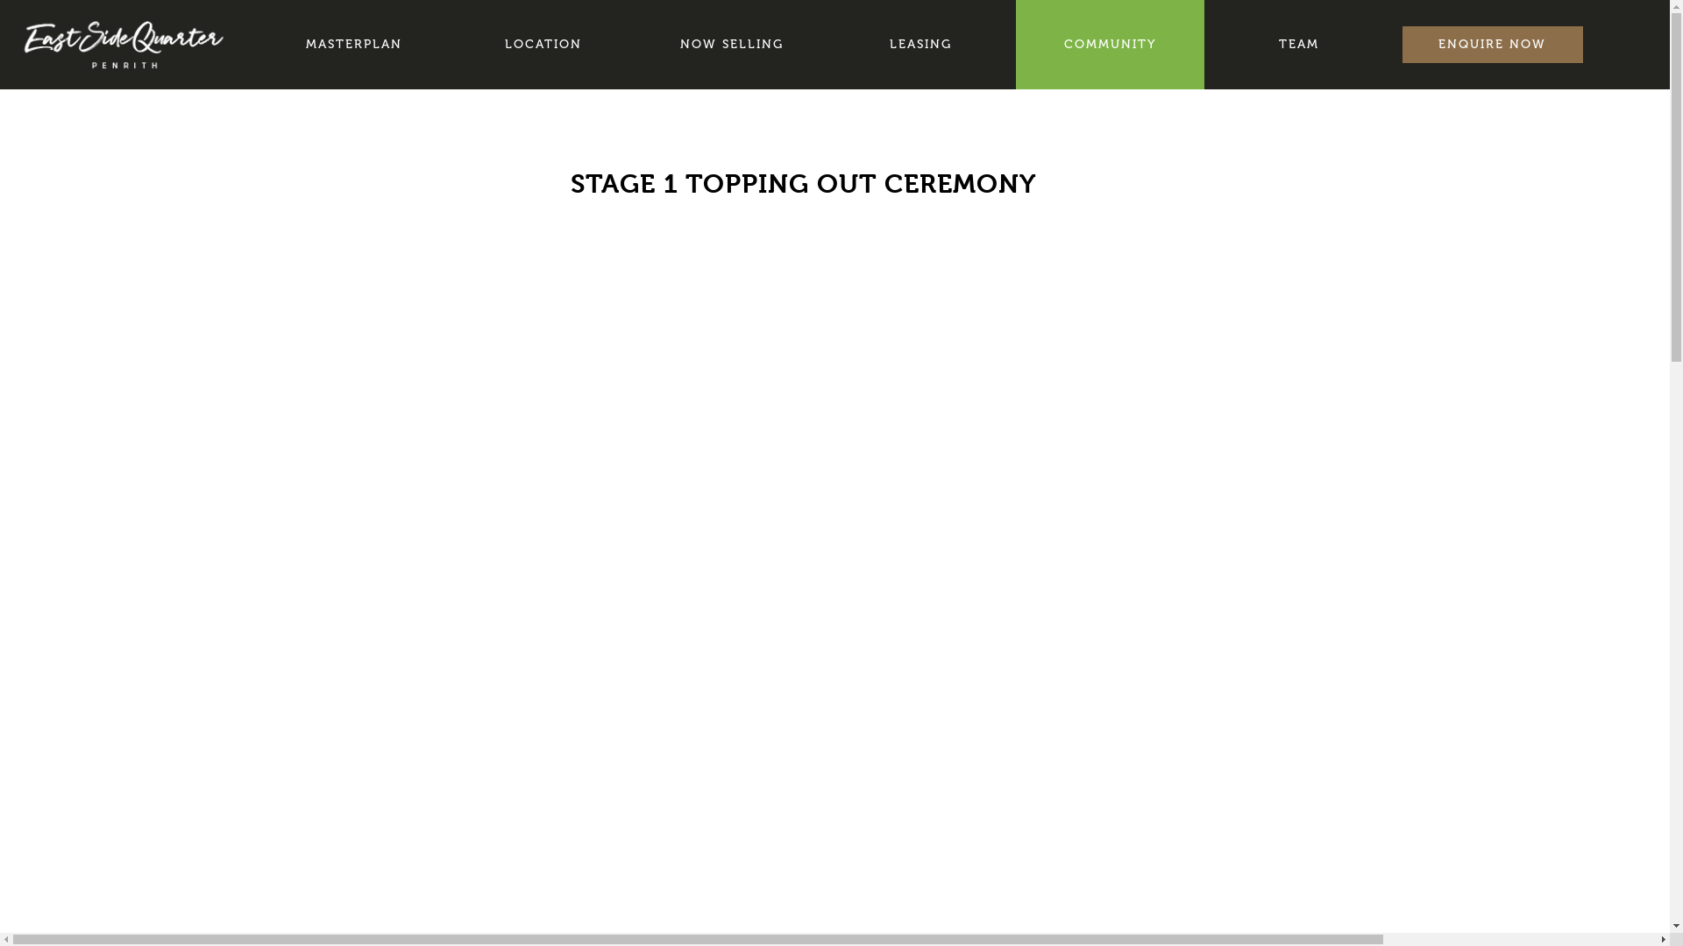 This screenshot has height=946, width=1683. Describe the element at coordinates (1111, 45) in the screenshot. I see `COMMUNITY` at that location.